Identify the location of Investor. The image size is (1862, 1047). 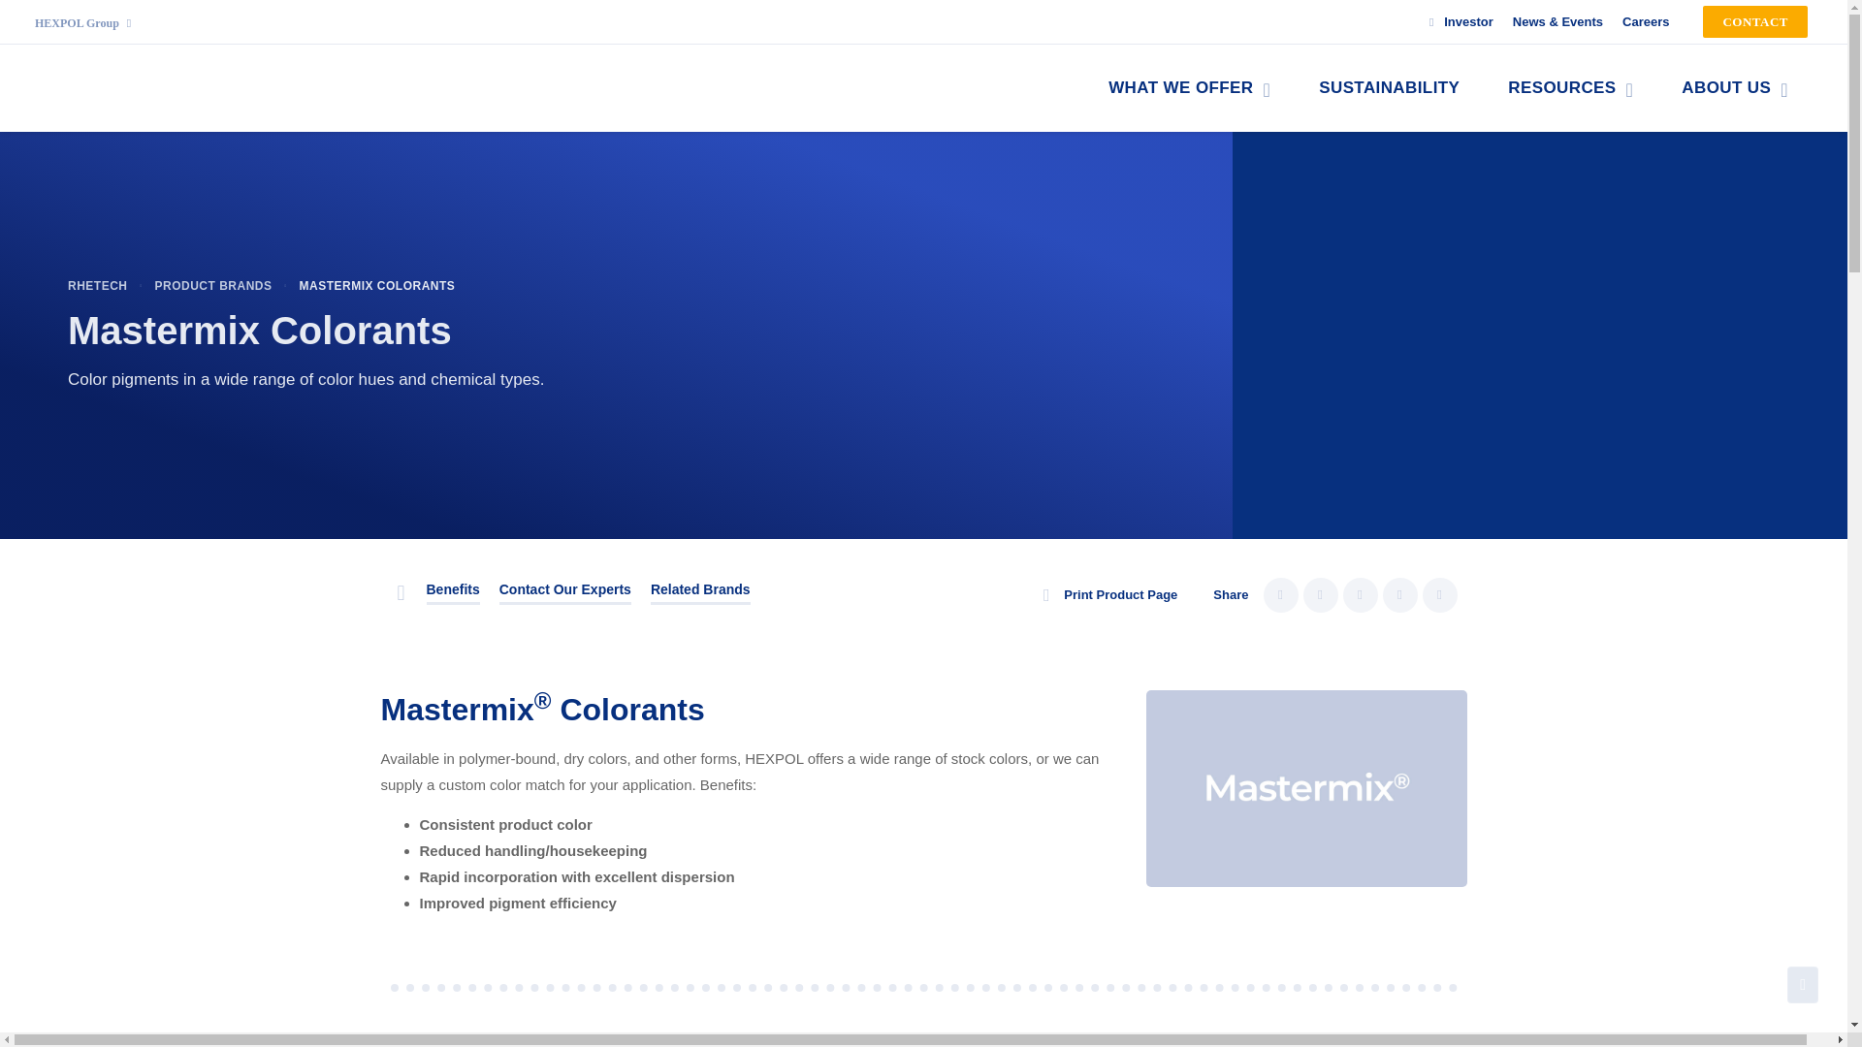
(1456, 21).